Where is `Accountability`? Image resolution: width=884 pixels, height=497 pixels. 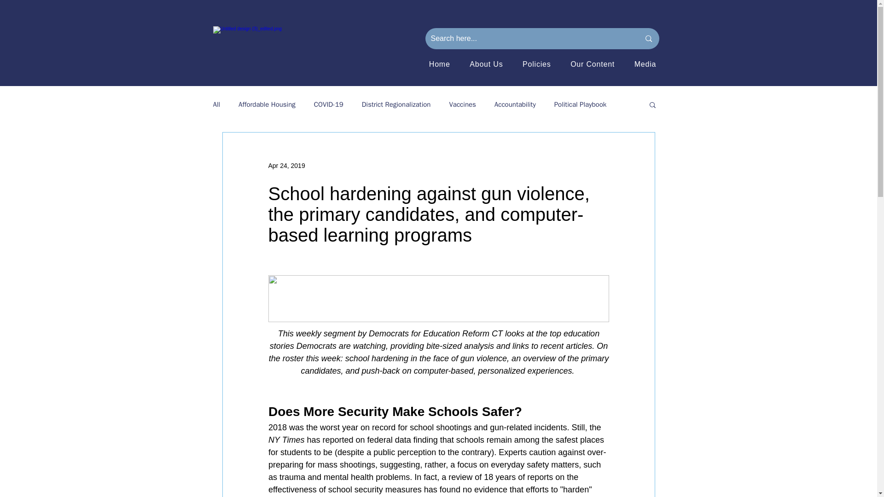
Accountability is located at coordinates (515, 104).